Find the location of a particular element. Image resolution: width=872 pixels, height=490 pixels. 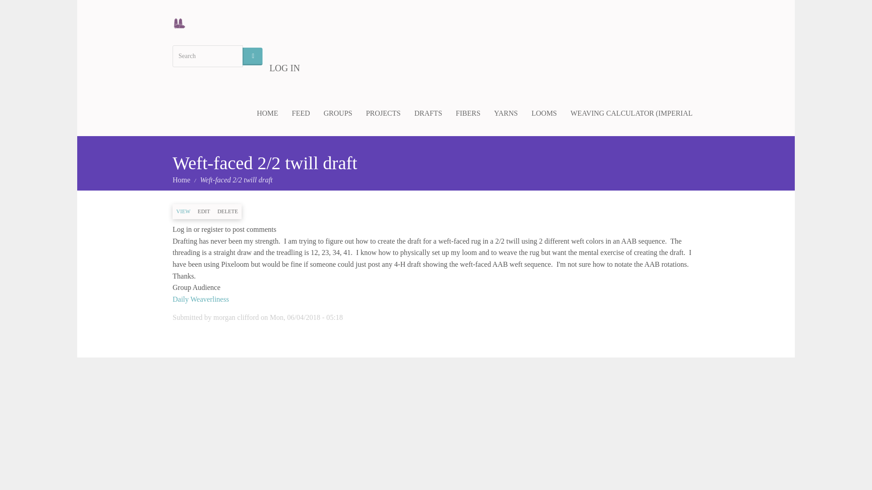

GROUPS is located at coordinates (338, 113).